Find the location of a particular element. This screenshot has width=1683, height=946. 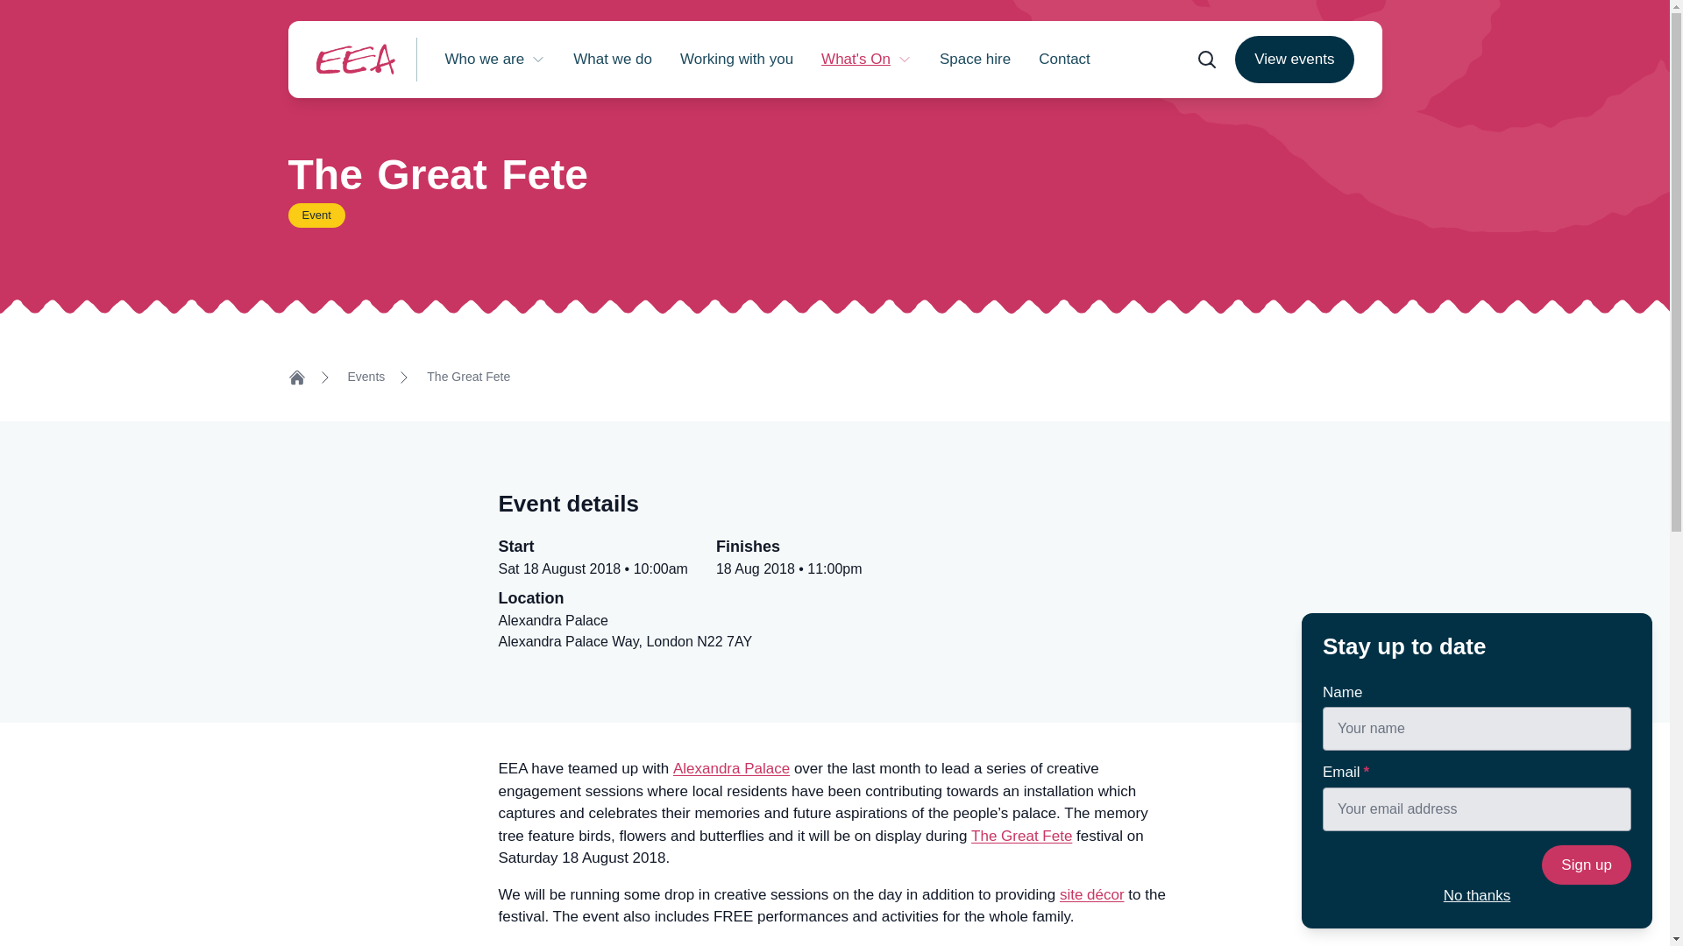

Get directions to Alexandra Palace is located at coordinates (625, 631).